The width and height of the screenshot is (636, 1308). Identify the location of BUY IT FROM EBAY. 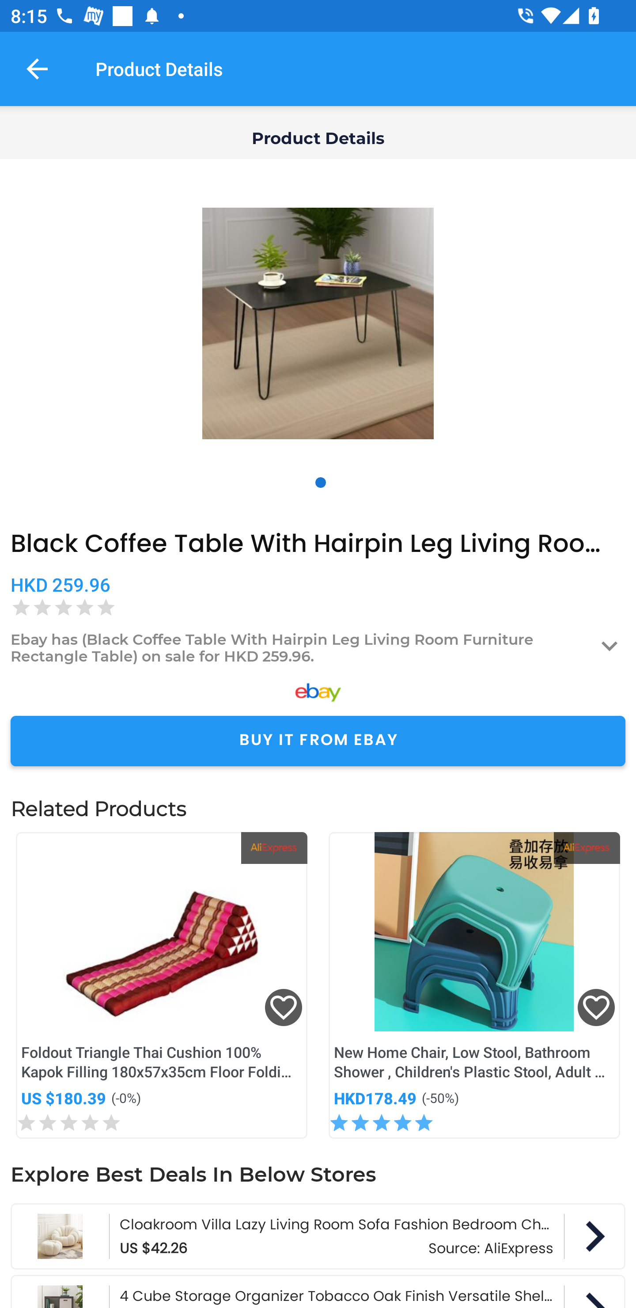
(318, 741).